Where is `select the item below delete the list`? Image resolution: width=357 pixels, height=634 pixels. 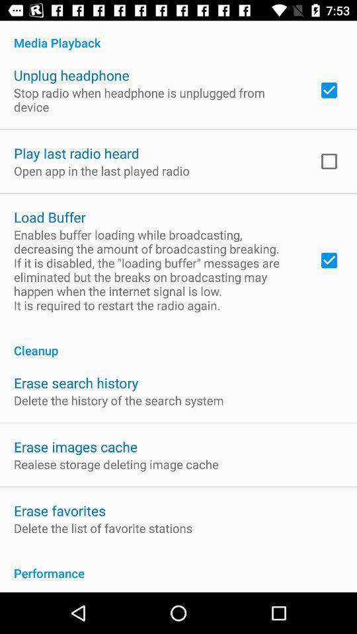 select the item below delete the list is located at coordinates (178, 566).